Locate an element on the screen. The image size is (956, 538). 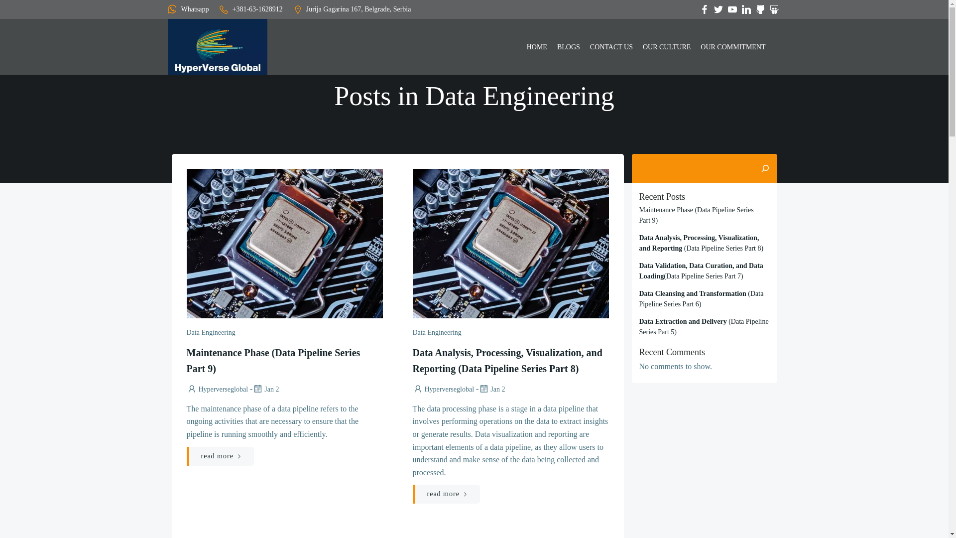
Data Engineering is located at coordinates (436, 332).